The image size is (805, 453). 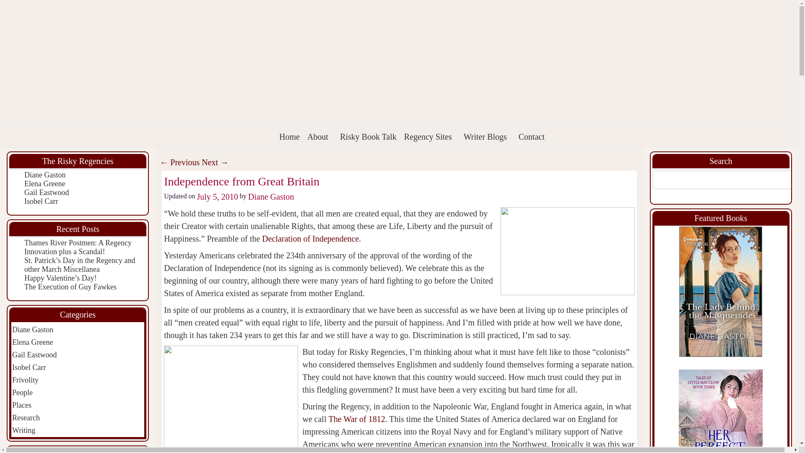 I want to click on Contact, so click(x=532, y=137).